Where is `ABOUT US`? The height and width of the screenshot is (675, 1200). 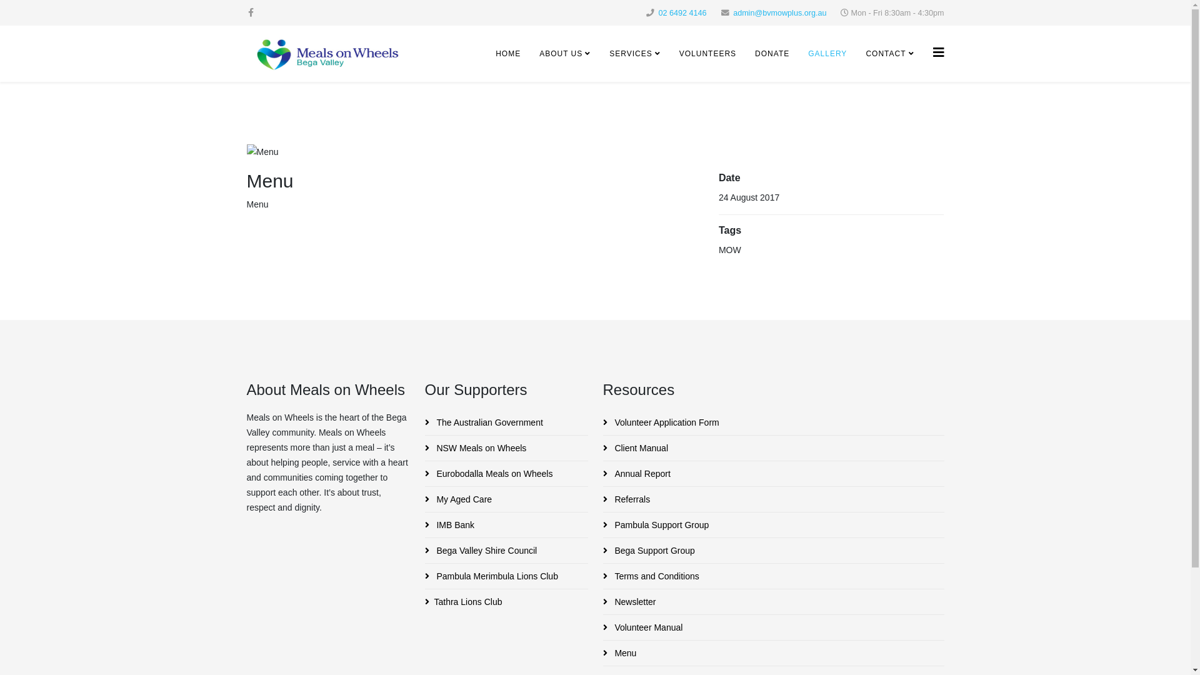 ABOUT US is located at coordinates (565, 54).